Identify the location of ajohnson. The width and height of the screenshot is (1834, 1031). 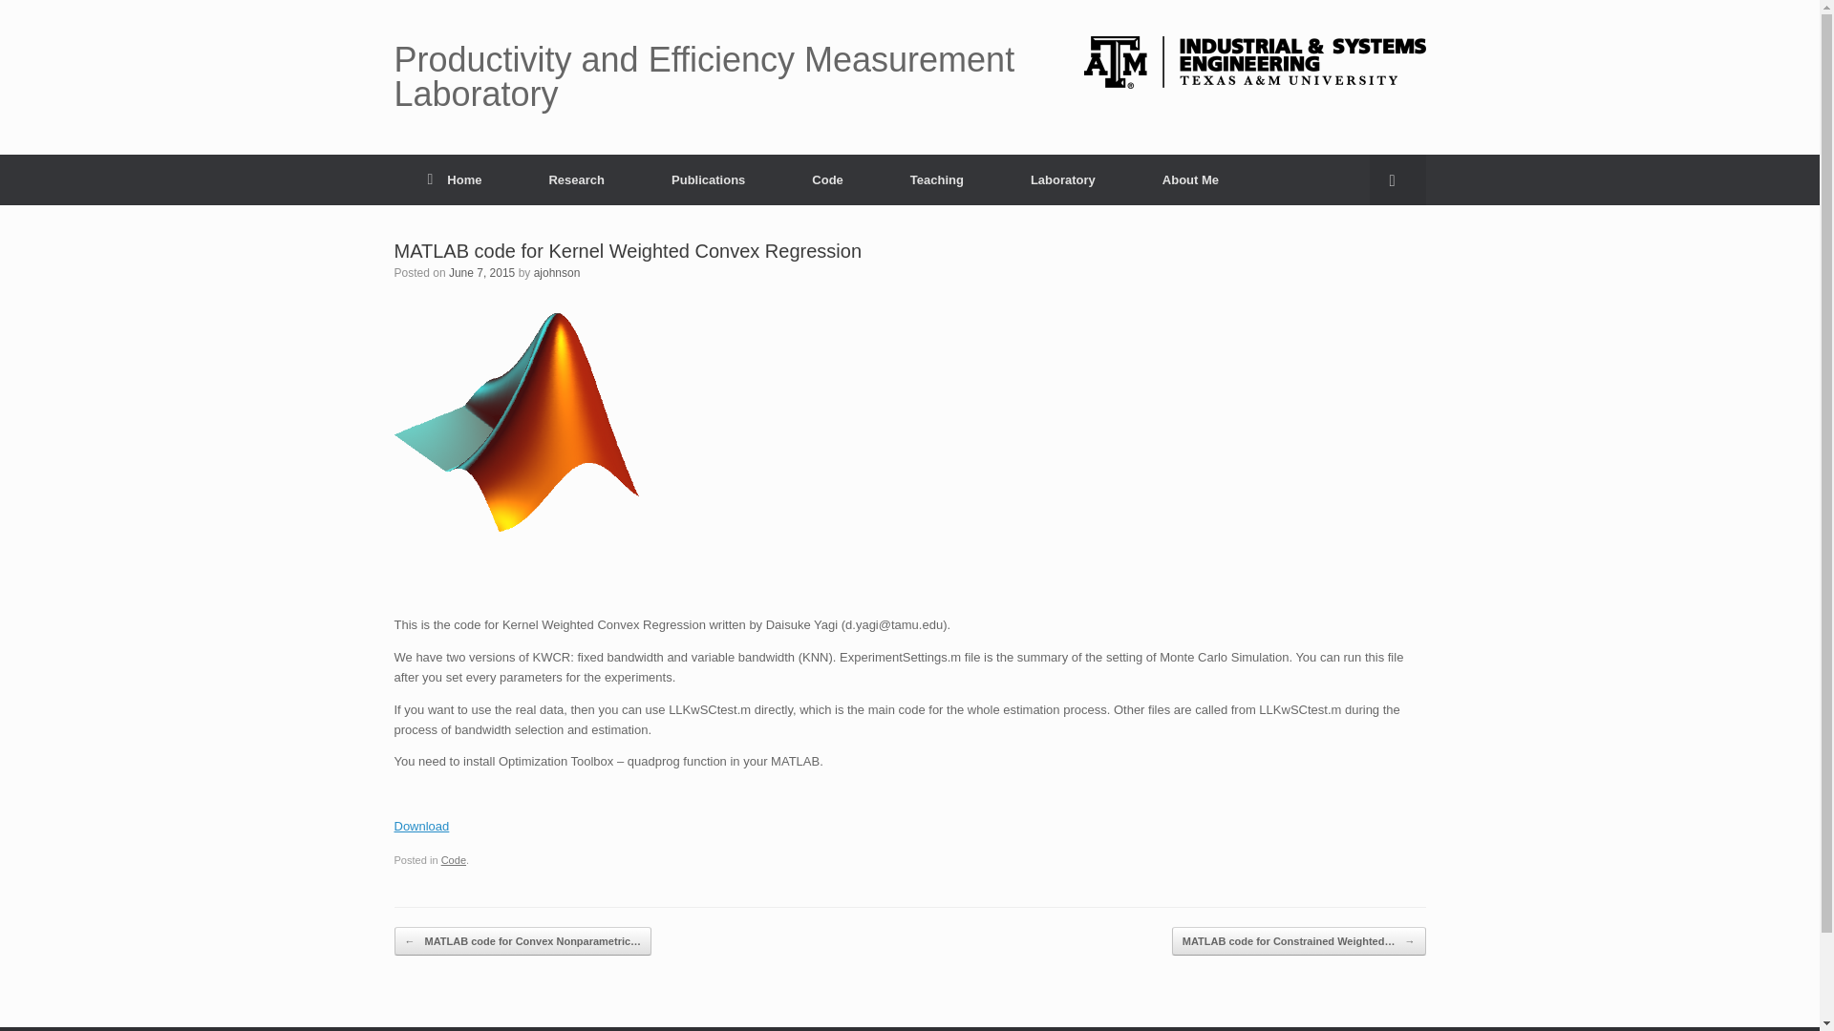
(557, 272).